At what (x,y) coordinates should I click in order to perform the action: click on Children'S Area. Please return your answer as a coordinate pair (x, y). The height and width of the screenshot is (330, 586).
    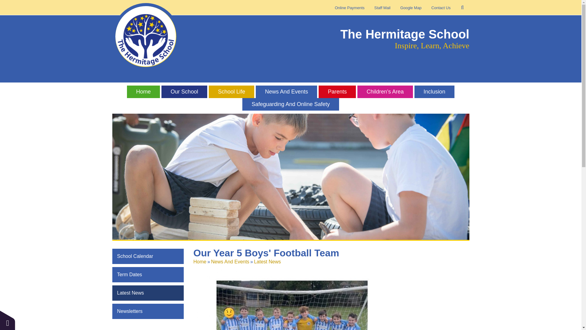
    Looking at the image, I should click on (385, 92).